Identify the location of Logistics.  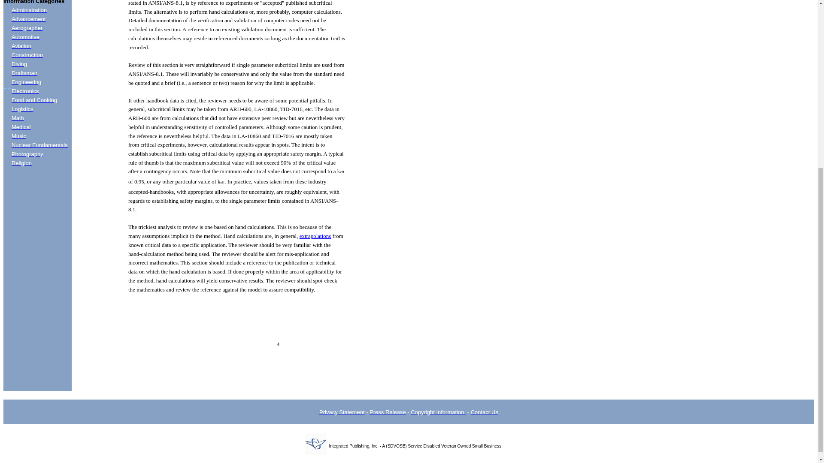
(22, 109).